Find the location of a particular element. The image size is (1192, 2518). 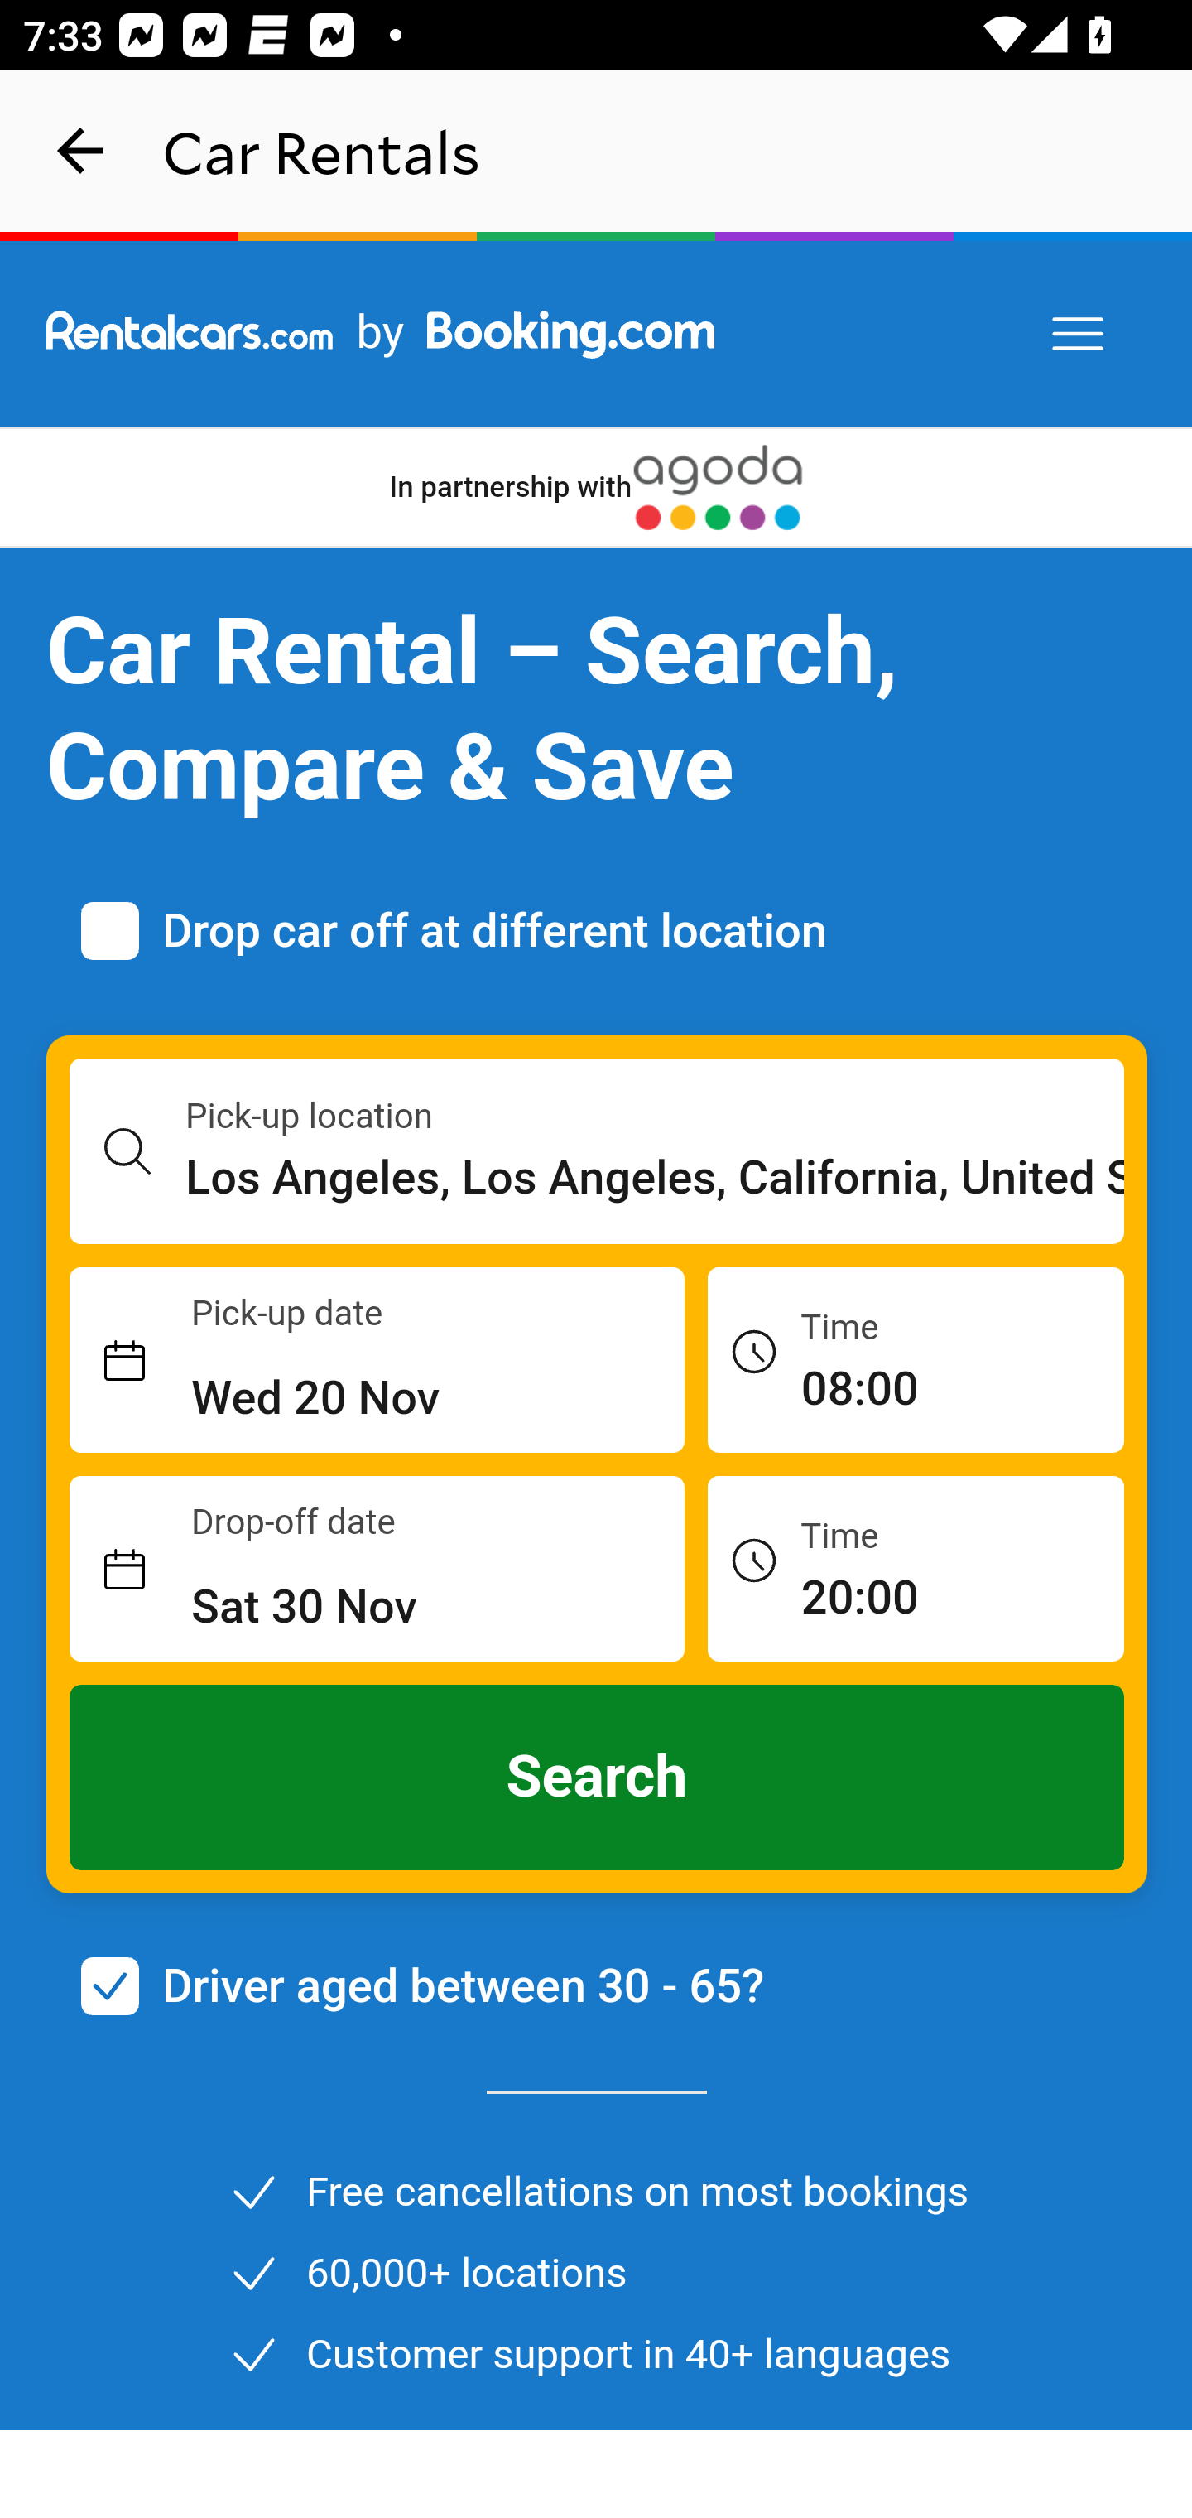

navigation_button is located at coordinates (81, 151).